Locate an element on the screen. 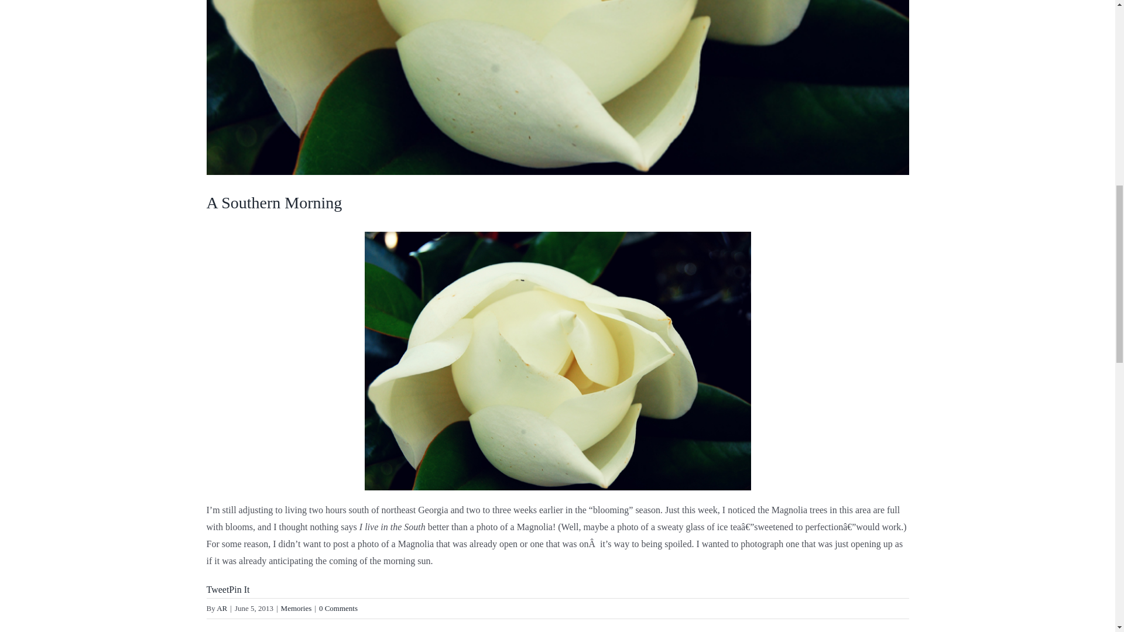 Image resolution: width=1124 pixels, height=632 pixels. Tweet is located at coordinates (217, 590).